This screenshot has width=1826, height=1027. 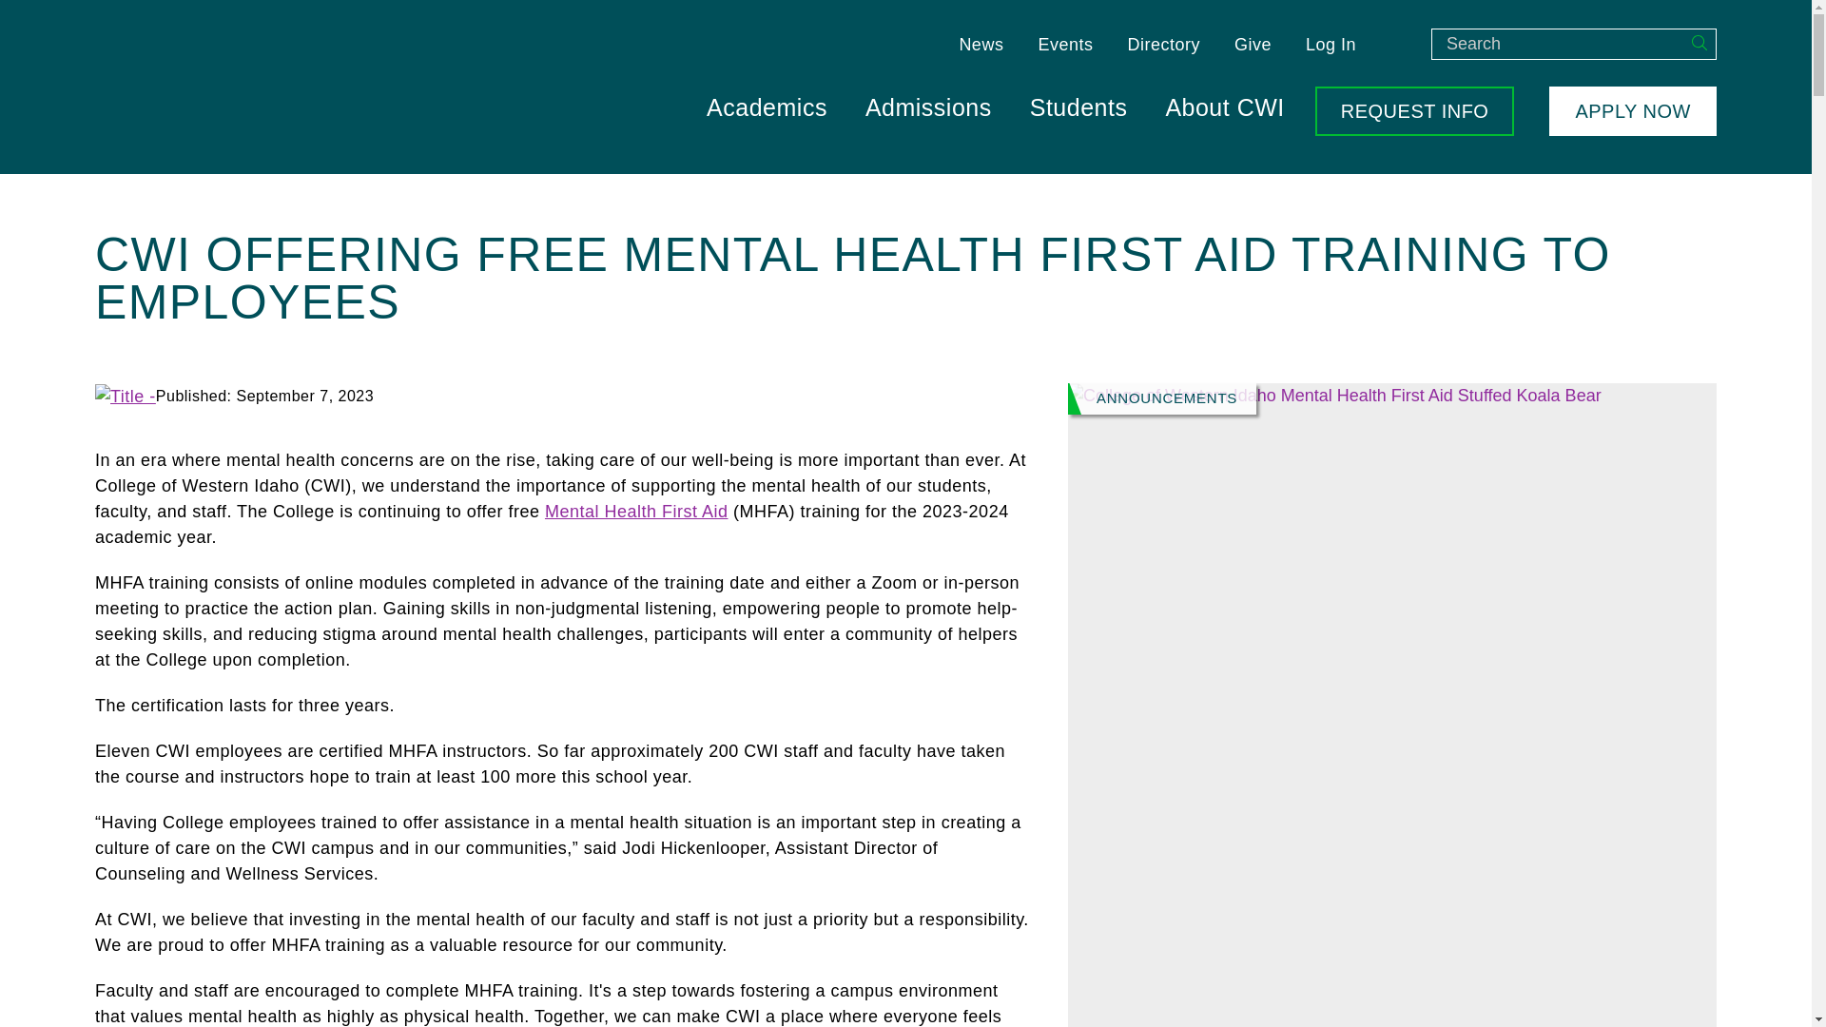 What do you see at coordinates (767, 105) in the screenshot?
I see `Academics` at bounding box center [767, 105].